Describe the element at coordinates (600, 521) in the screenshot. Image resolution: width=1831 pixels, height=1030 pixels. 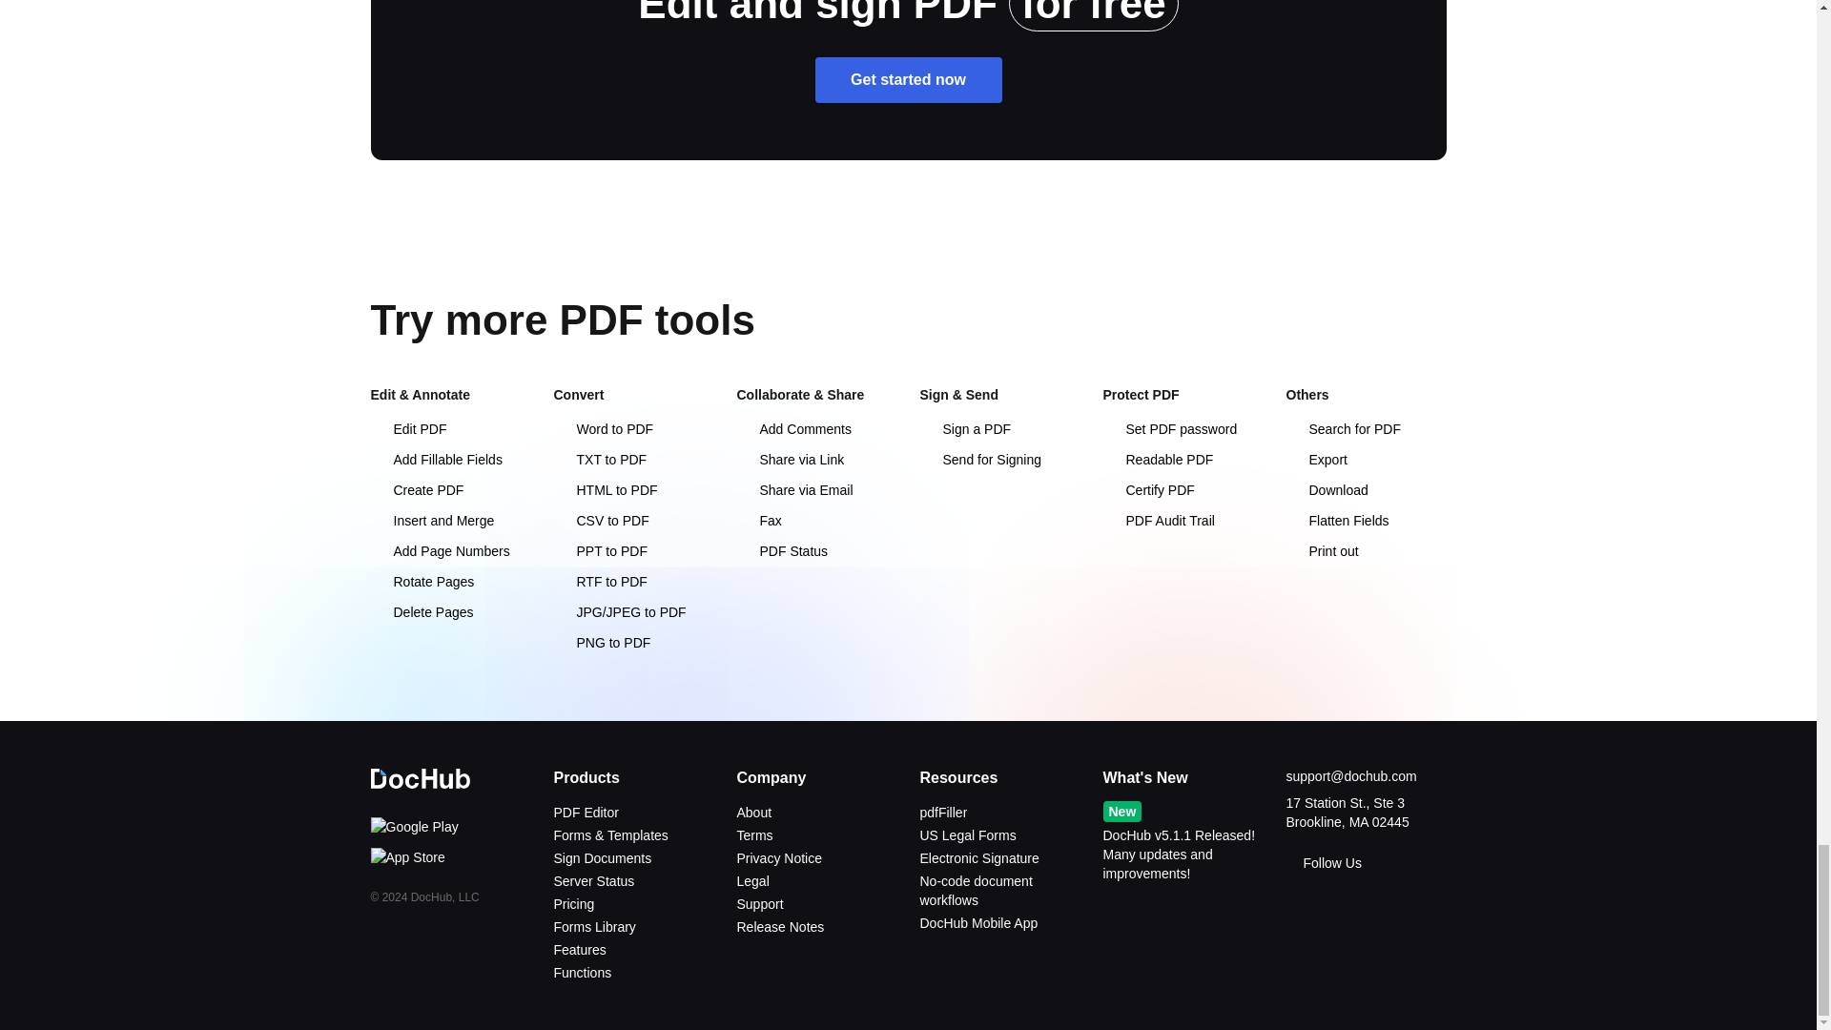
I see `CSV to PDF` at that location.